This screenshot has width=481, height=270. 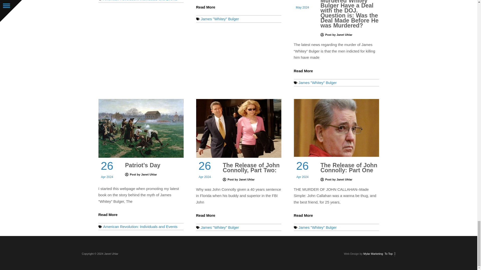 What do you see at coordinates (302, 8) in the screenshot?
I see `May 2024` at bounding box center [302, 8].